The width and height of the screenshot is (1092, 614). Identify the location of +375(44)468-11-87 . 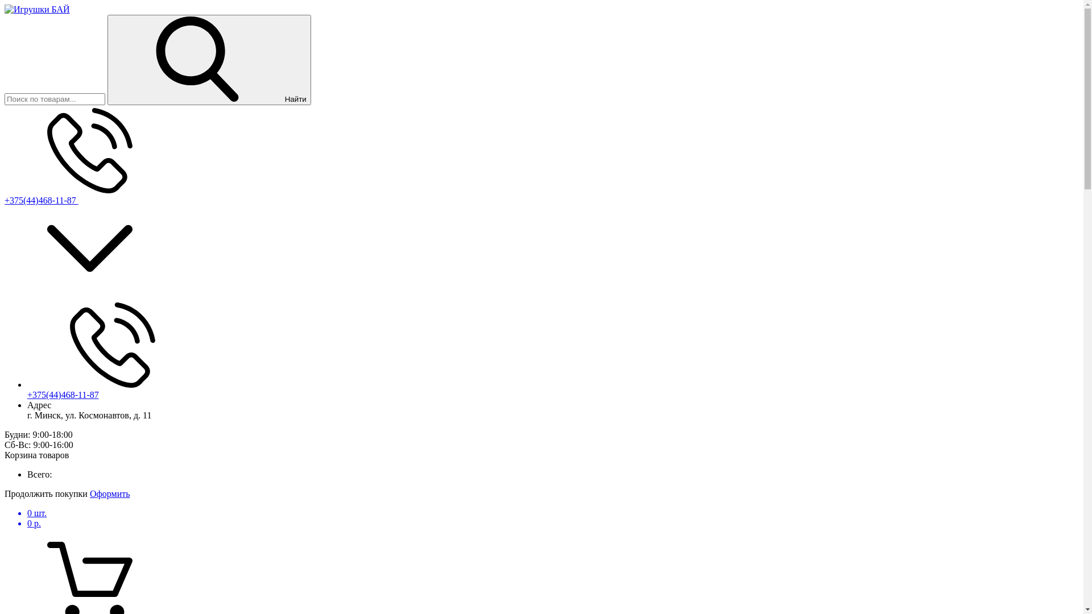
(42, 200).